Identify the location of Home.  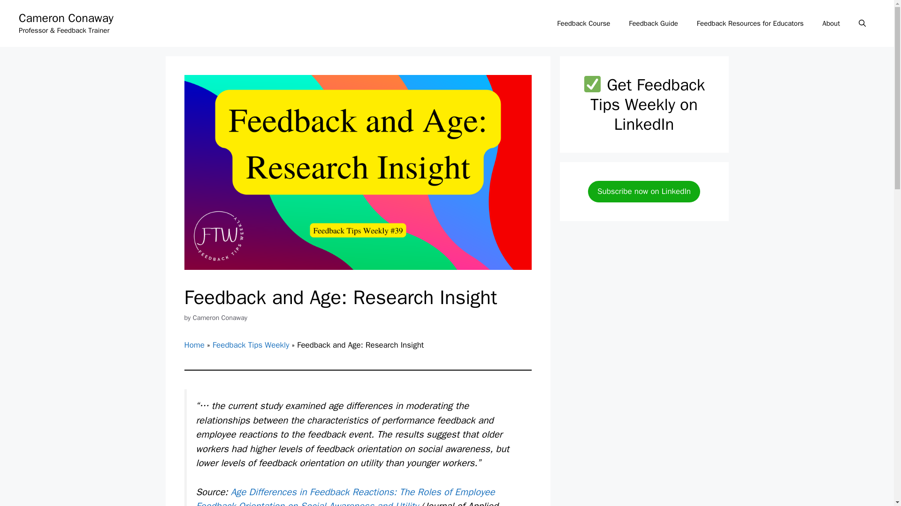
(194, 345).